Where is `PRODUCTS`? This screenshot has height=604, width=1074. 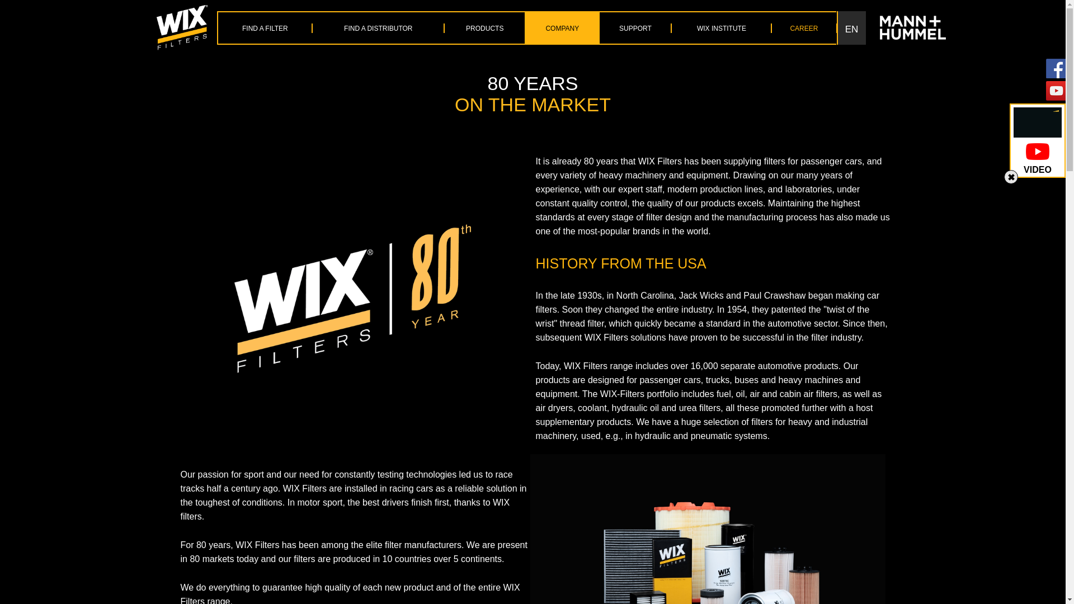
PRODUCTS is located at coordinates (484, 28).